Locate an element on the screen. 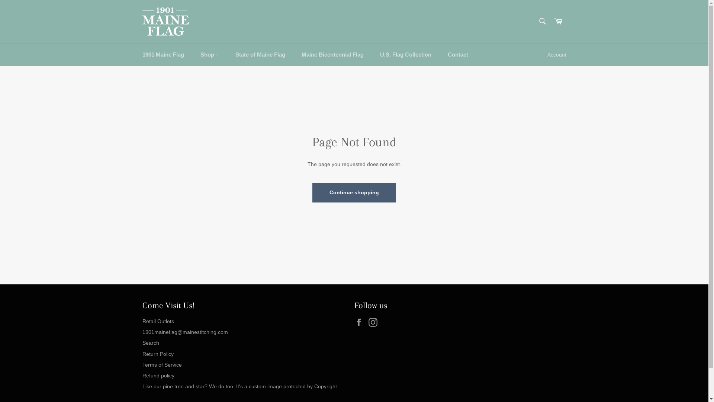 This screenshot has width=714, height=402. Search is located at coordinates (150, 343).